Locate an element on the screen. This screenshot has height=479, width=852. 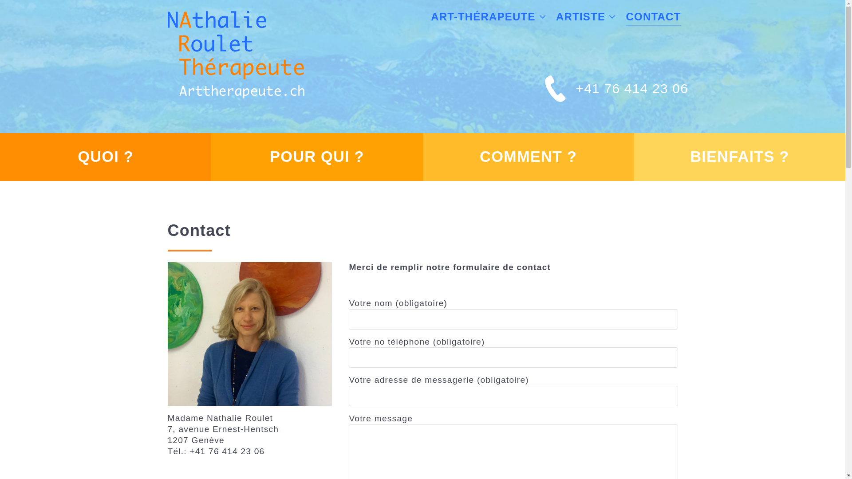
QUOI ? is located at coordinates (106, 157).